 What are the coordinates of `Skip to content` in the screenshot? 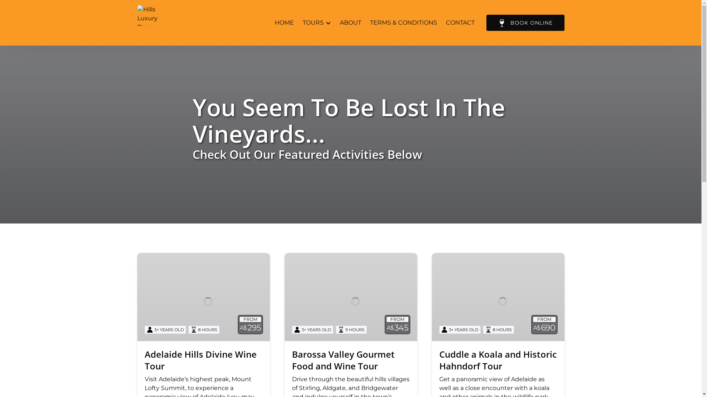 It's located at (27, 8).